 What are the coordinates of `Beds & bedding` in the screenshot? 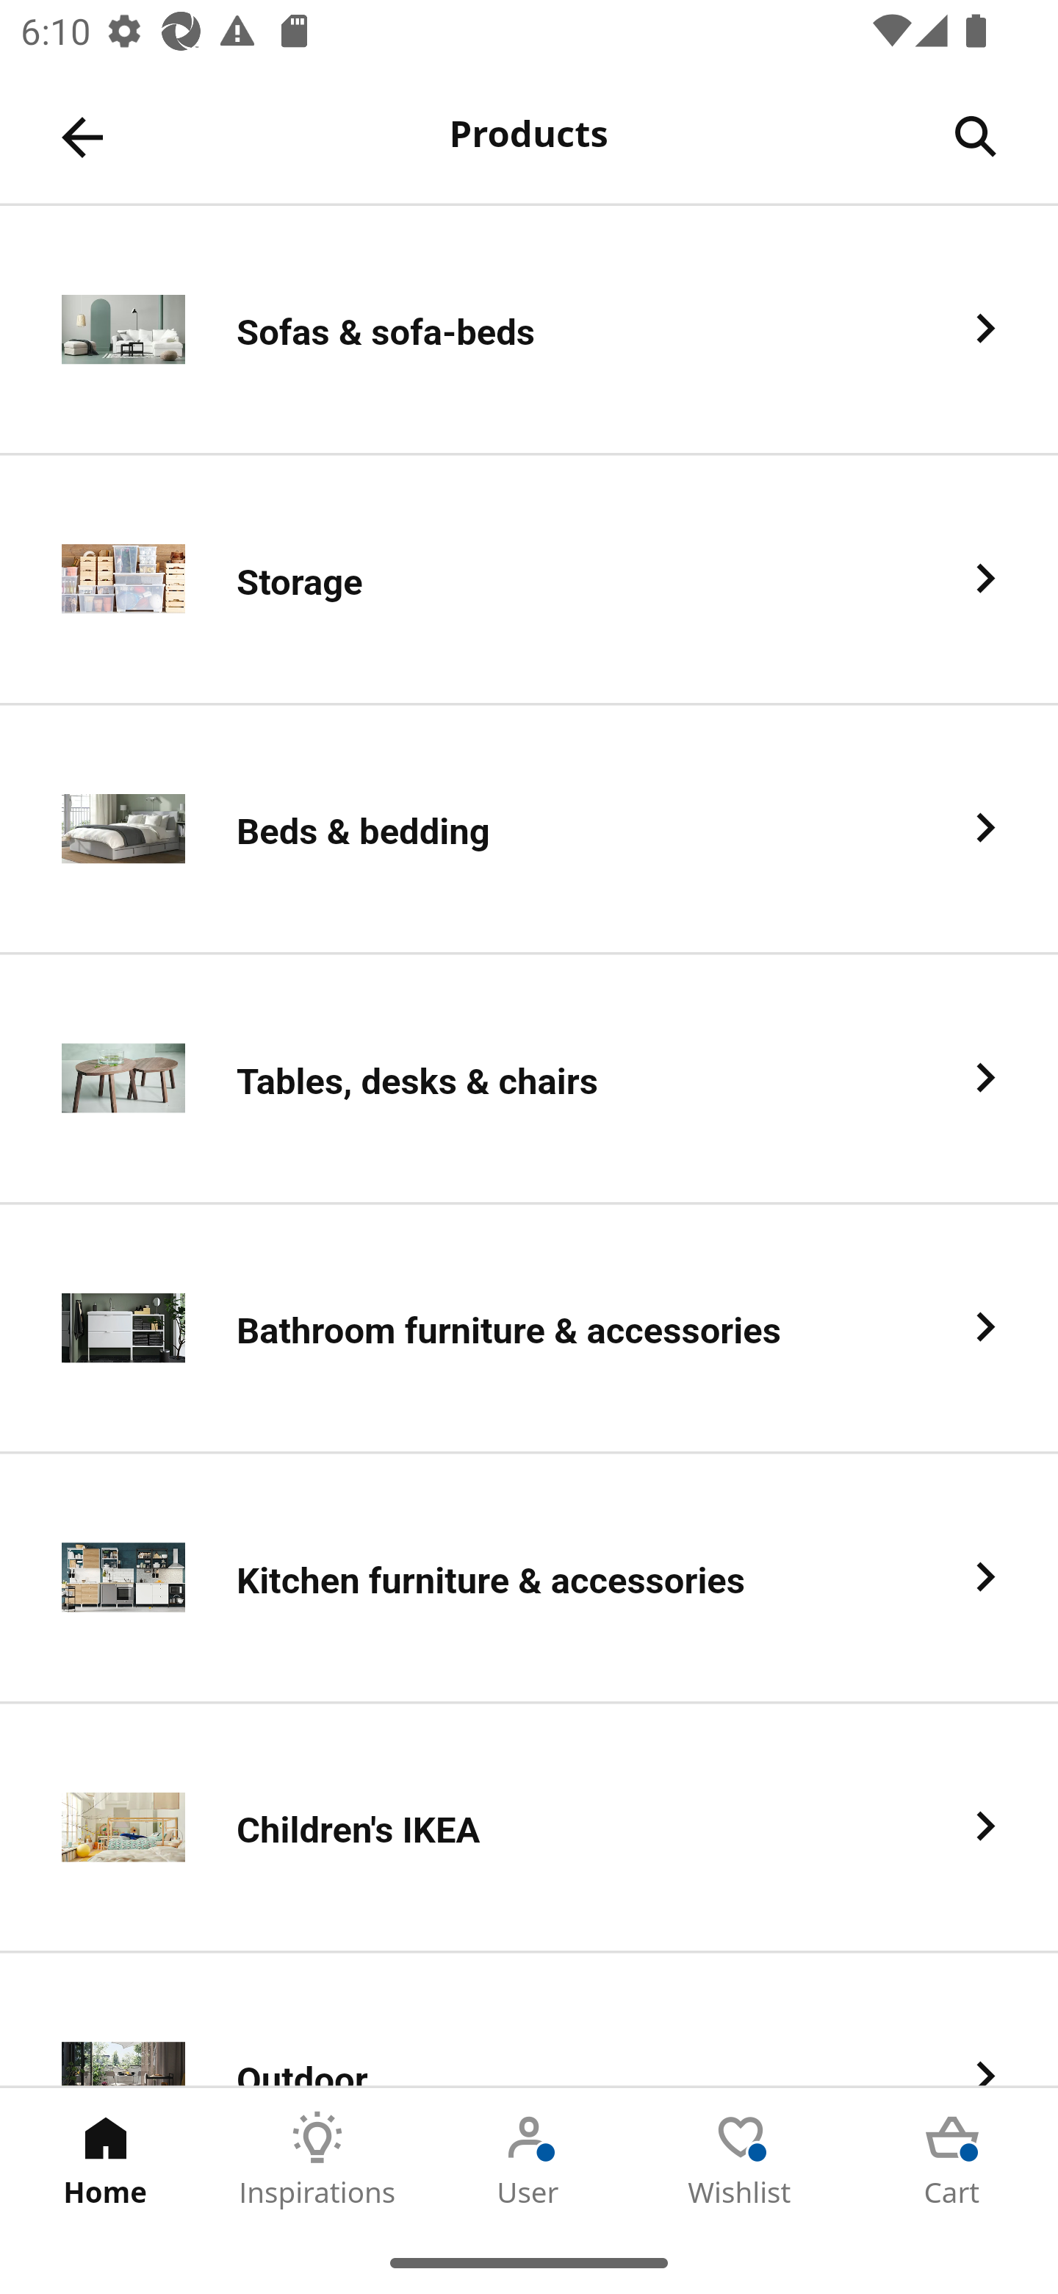 It's located at (529, 829).